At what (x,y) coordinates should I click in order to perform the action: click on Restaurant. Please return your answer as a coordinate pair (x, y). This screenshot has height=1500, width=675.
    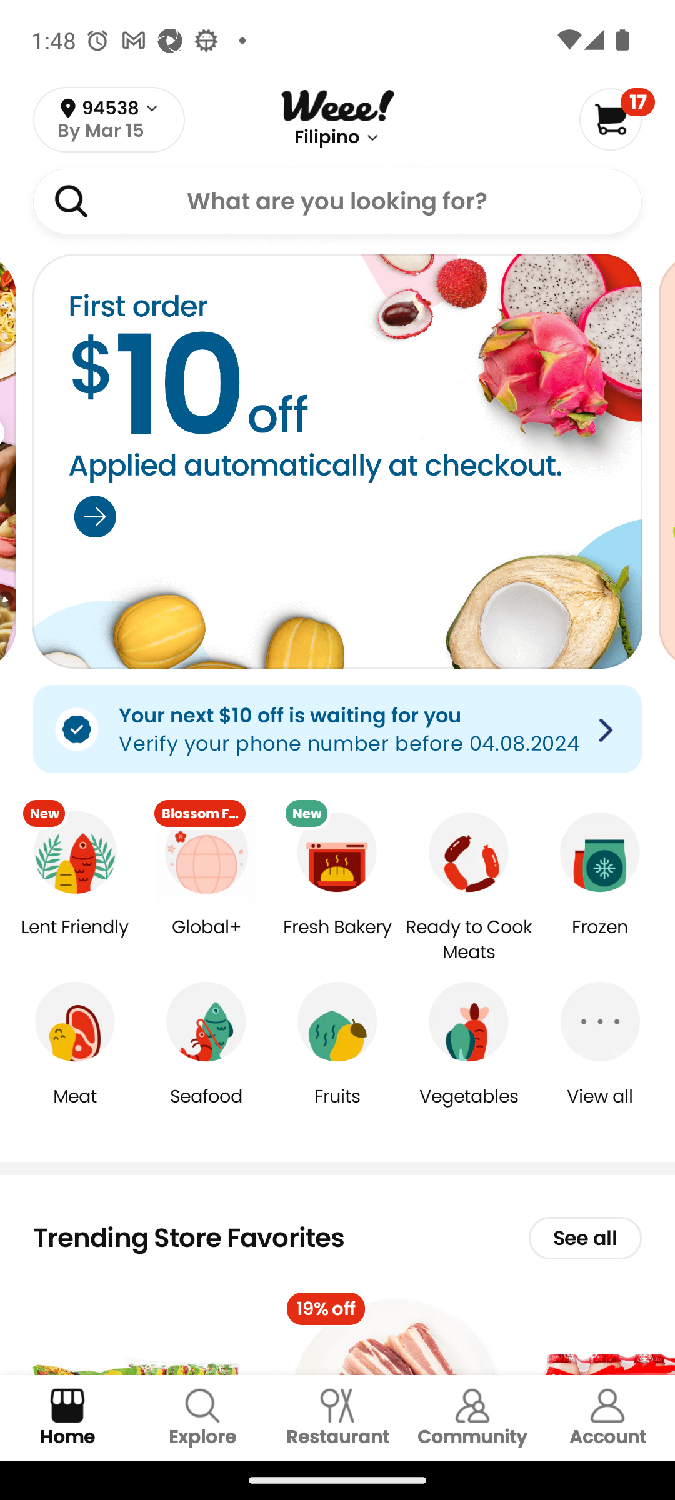
    Looking at the image, I should click on (337, 1417).